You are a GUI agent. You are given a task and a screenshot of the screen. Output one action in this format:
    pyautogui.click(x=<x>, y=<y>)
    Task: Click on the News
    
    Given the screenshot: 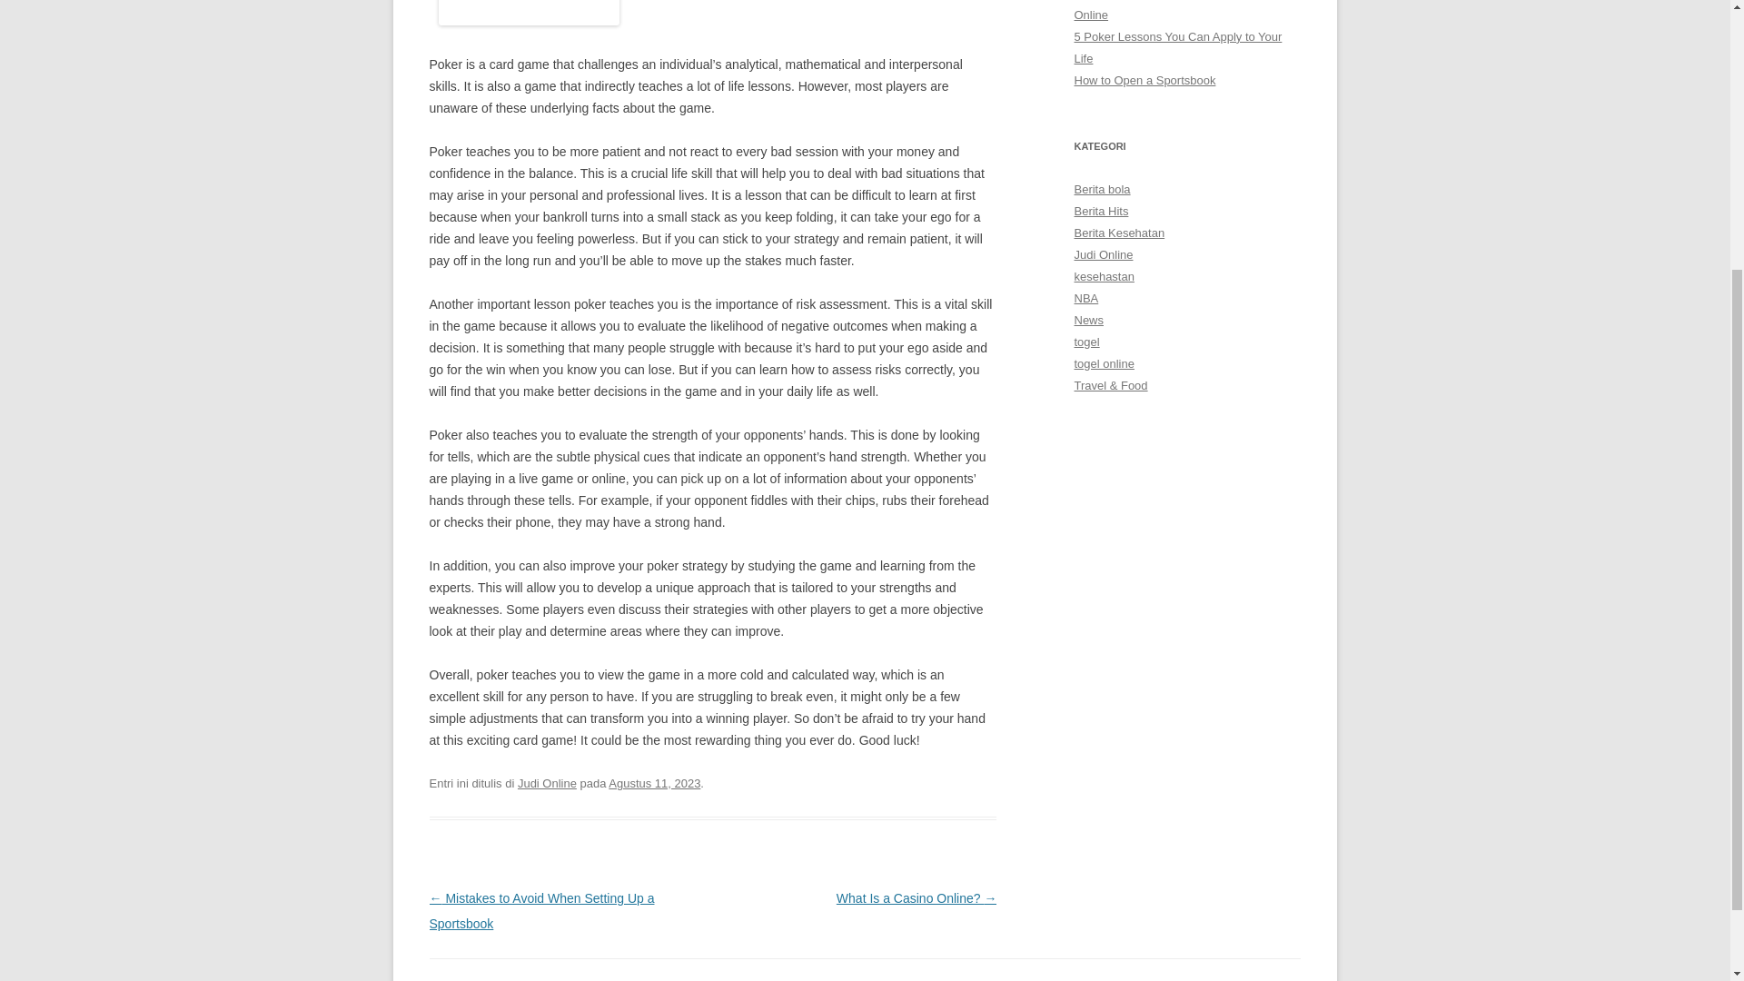 What is the action you would take?
    pyautogui.click(x=1088, y=320)
    